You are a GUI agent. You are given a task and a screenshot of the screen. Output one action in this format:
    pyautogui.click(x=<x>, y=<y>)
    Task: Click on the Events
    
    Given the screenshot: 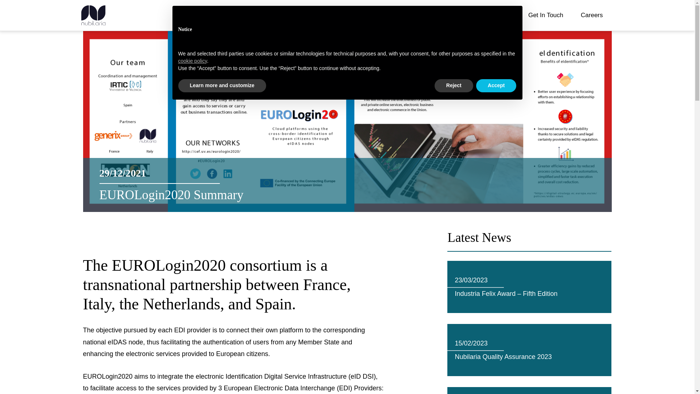 What is the action you would take?
    pyautogui.click(x=501, y=15)
    